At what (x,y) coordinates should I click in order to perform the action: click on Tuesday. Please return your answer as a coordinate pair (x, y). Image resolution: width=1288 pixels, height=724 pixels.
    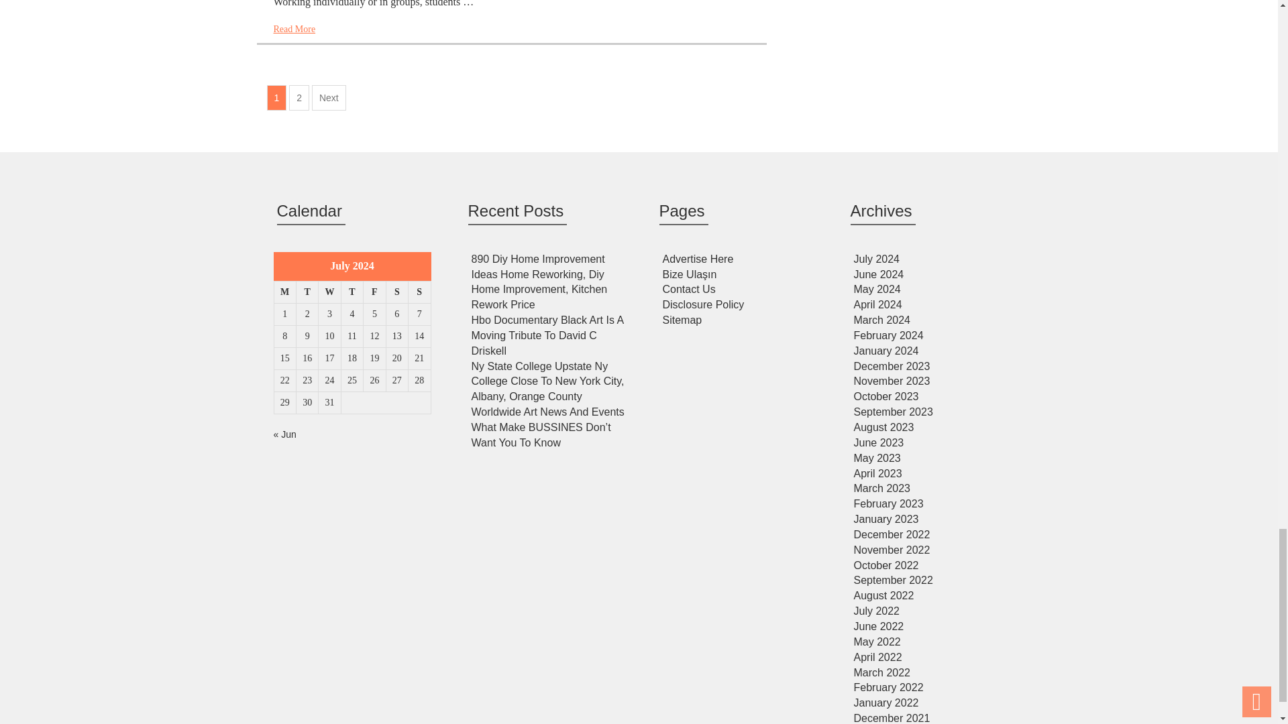
    Looking at the image, I should click on (307, 292).